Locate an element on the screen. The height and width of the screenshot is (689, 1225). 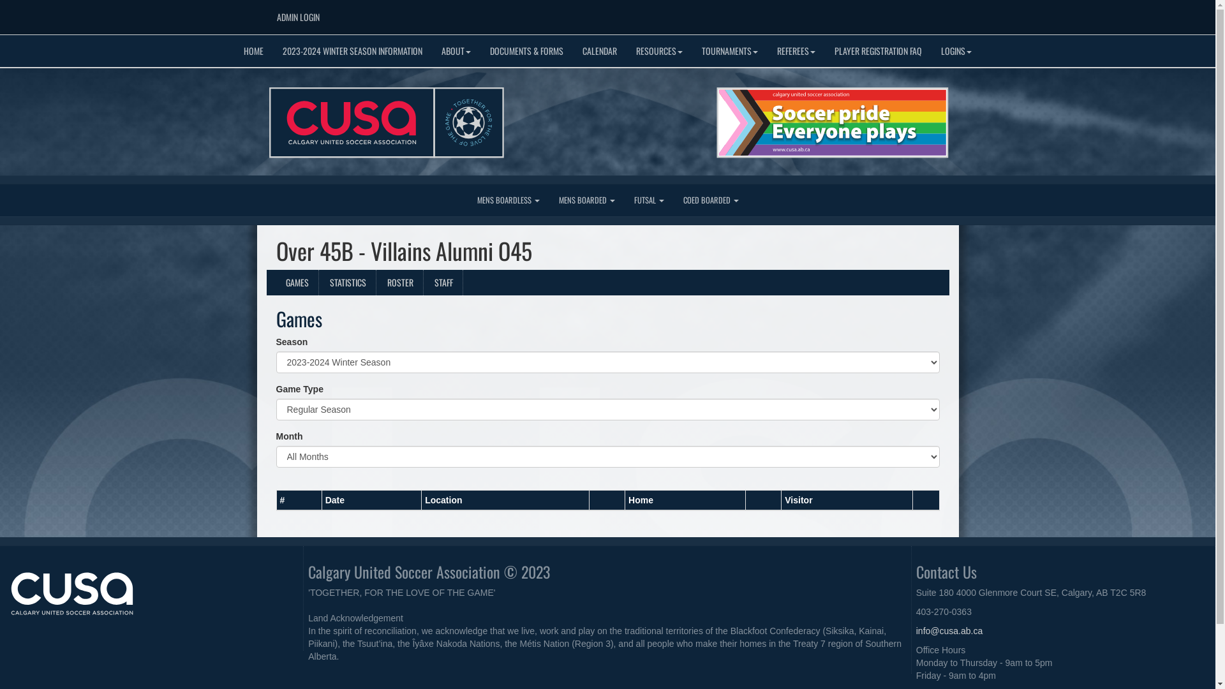
TOURNAMENTS is located at coordinates (730, 51).